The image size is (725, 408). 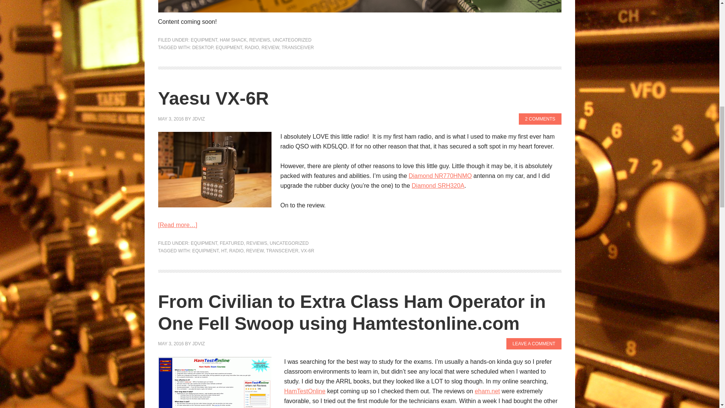 What do you see at coordinates (298, 47) in the screenshot?
I see `TRANSCEIVER` at bounding box center [298, 47].